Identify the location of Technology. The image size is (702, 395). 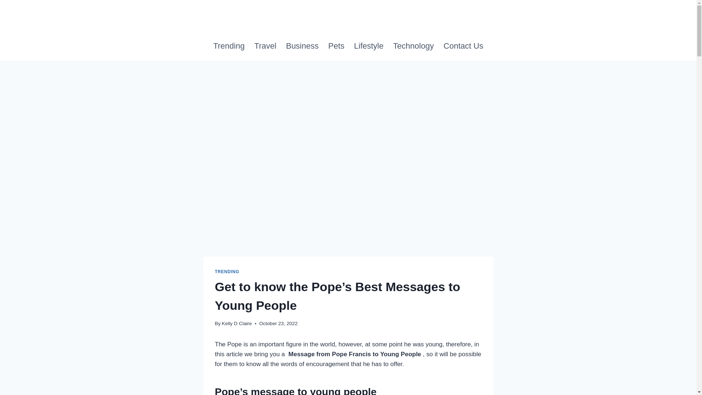
(413, 46).